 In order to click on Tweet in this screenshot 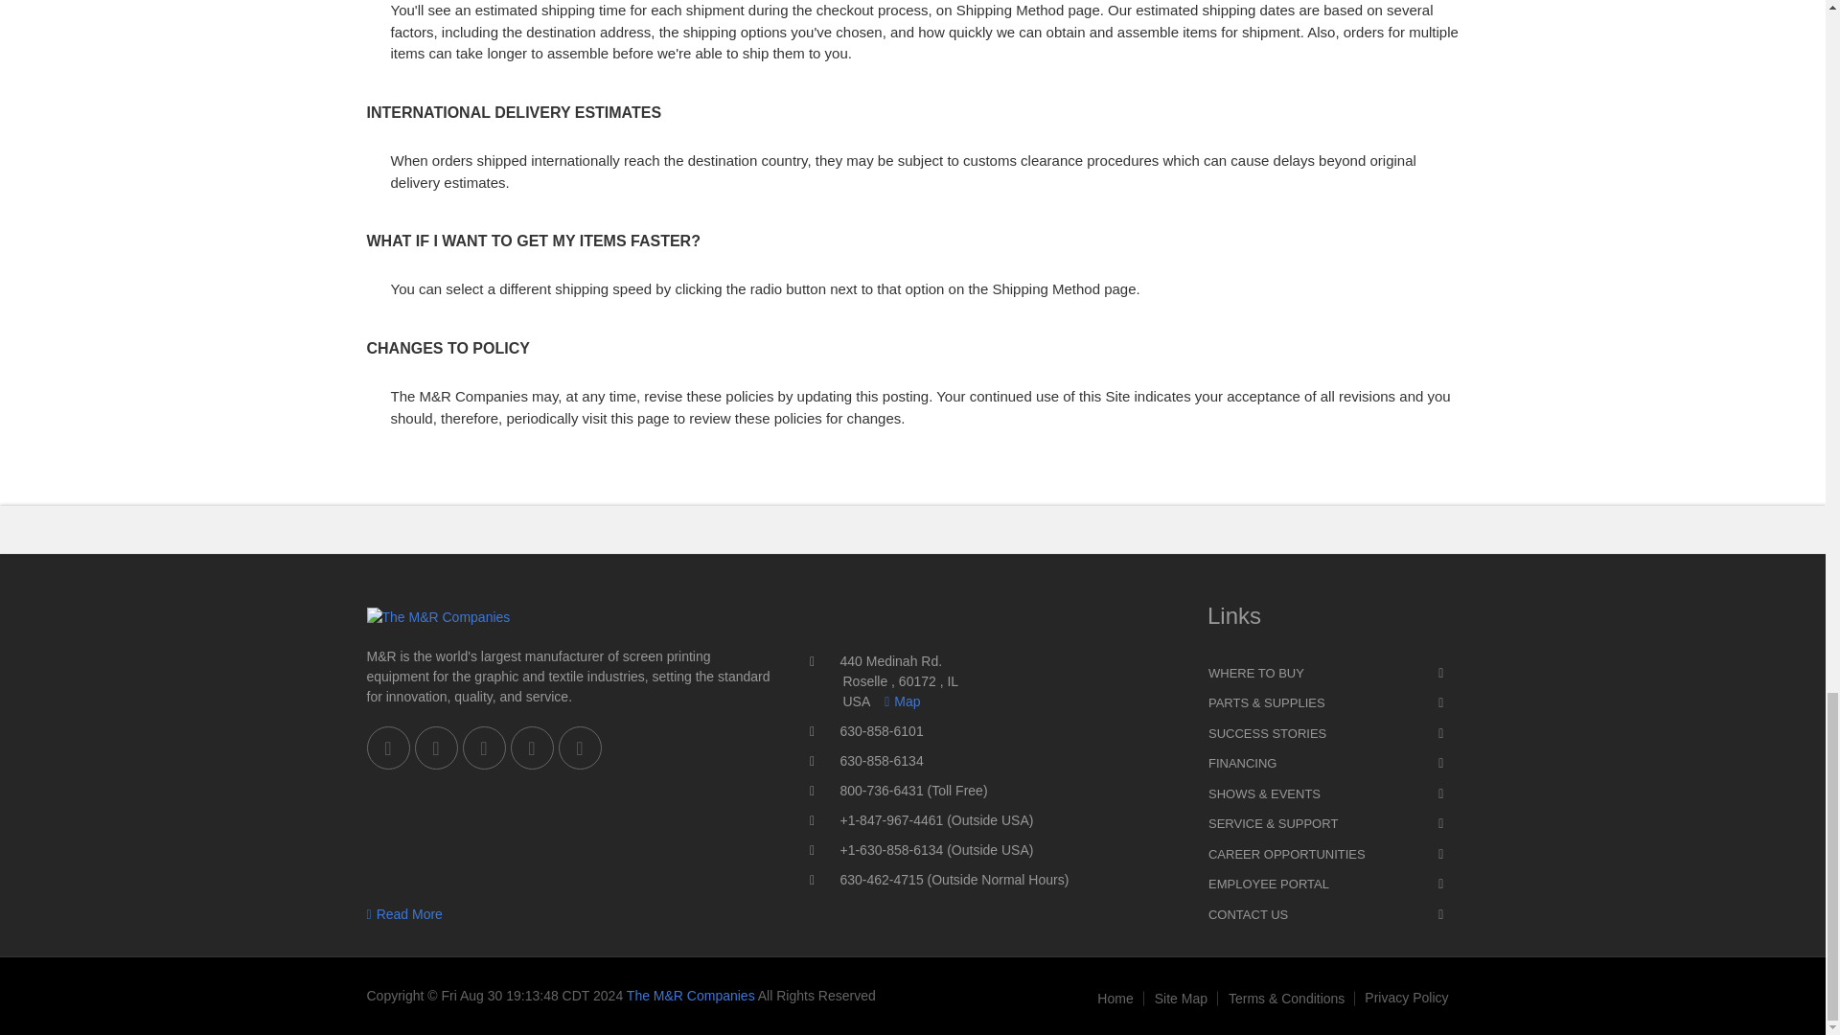, I will do `click(531, 747)`.